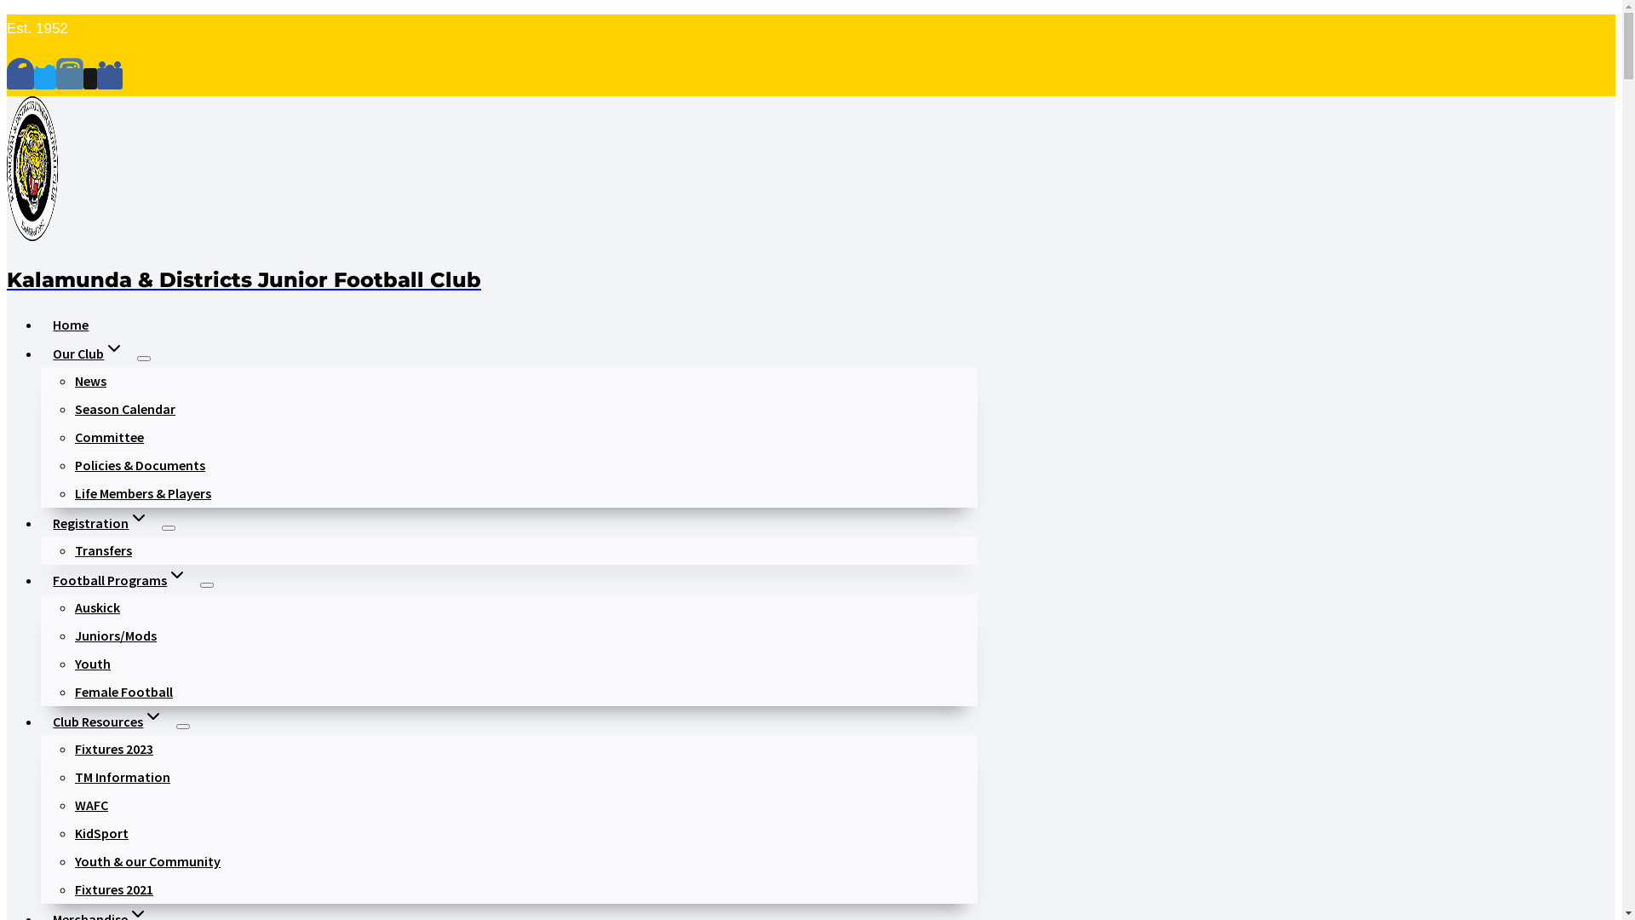  I want to click on TM Information, so click(123, 777).